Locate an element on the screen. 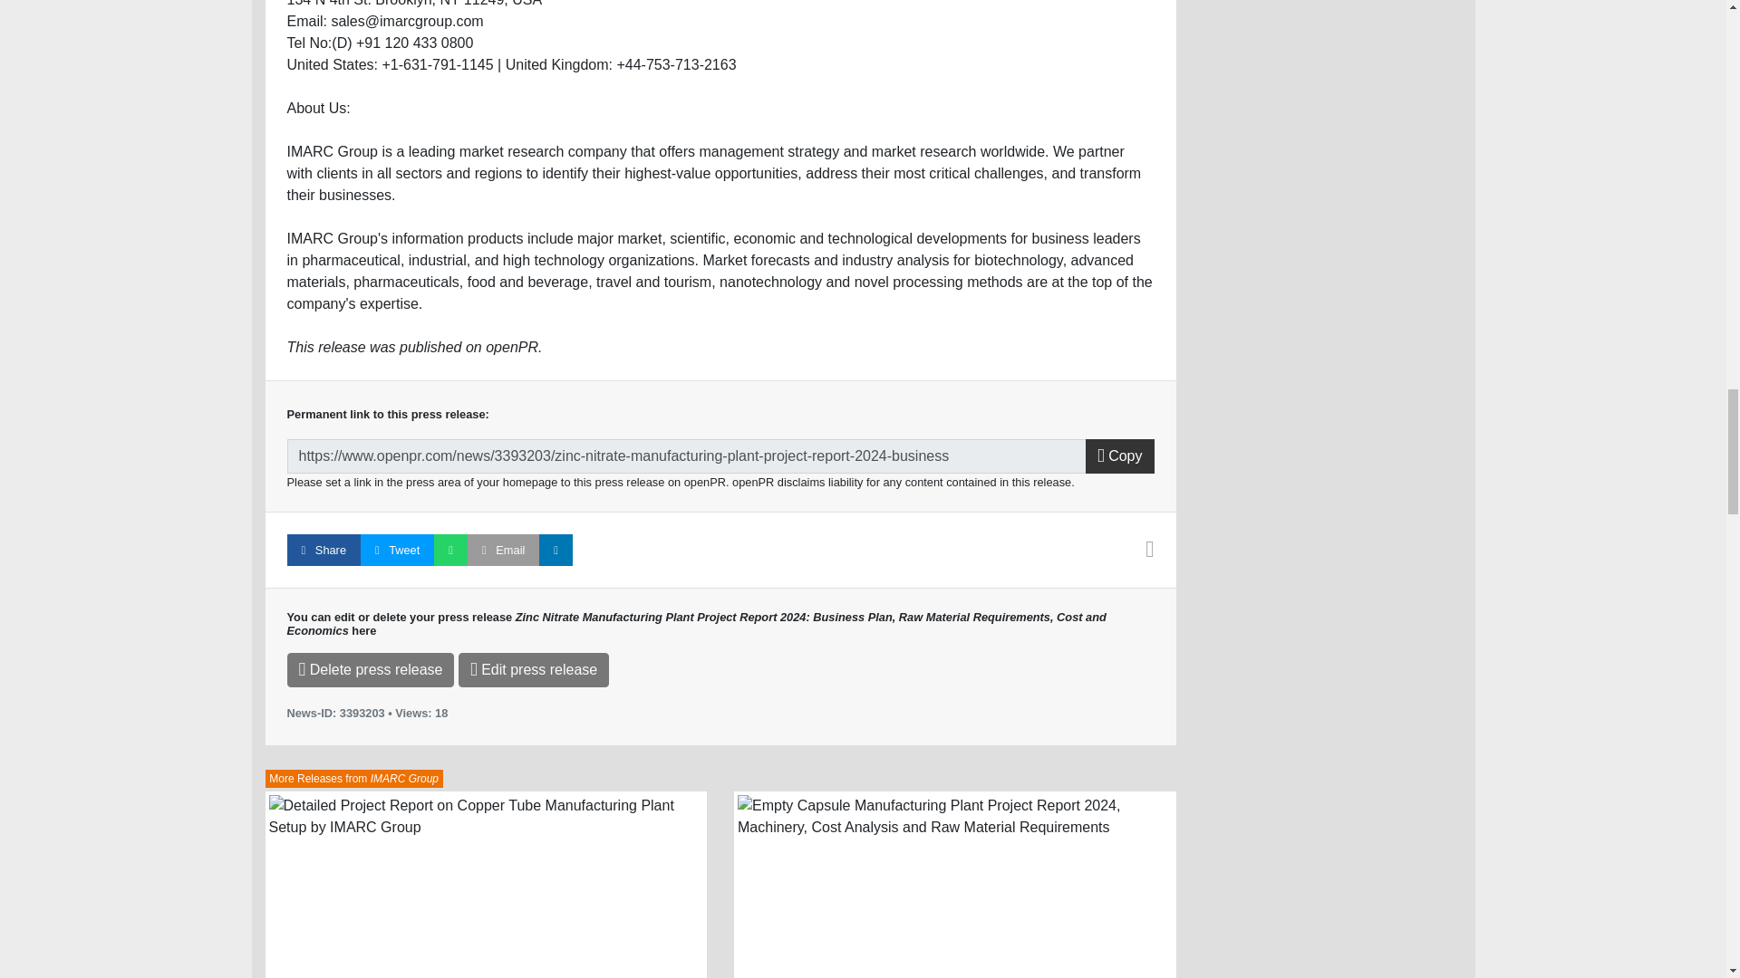 This screenshot has width=1740, height=978. Permalink is located at coordinates (686, 455).